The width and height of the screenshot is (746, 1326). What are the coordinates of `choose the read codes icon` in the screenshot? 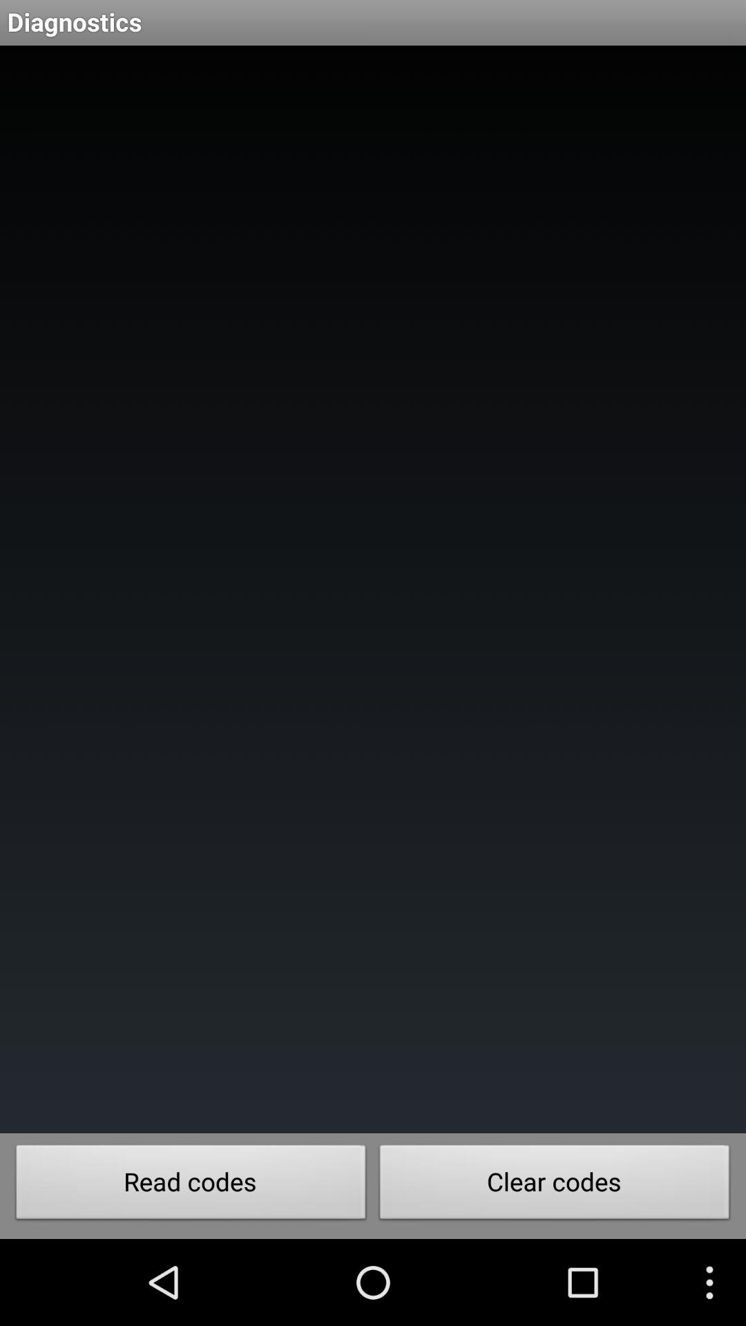 It's located at (191, 1186).